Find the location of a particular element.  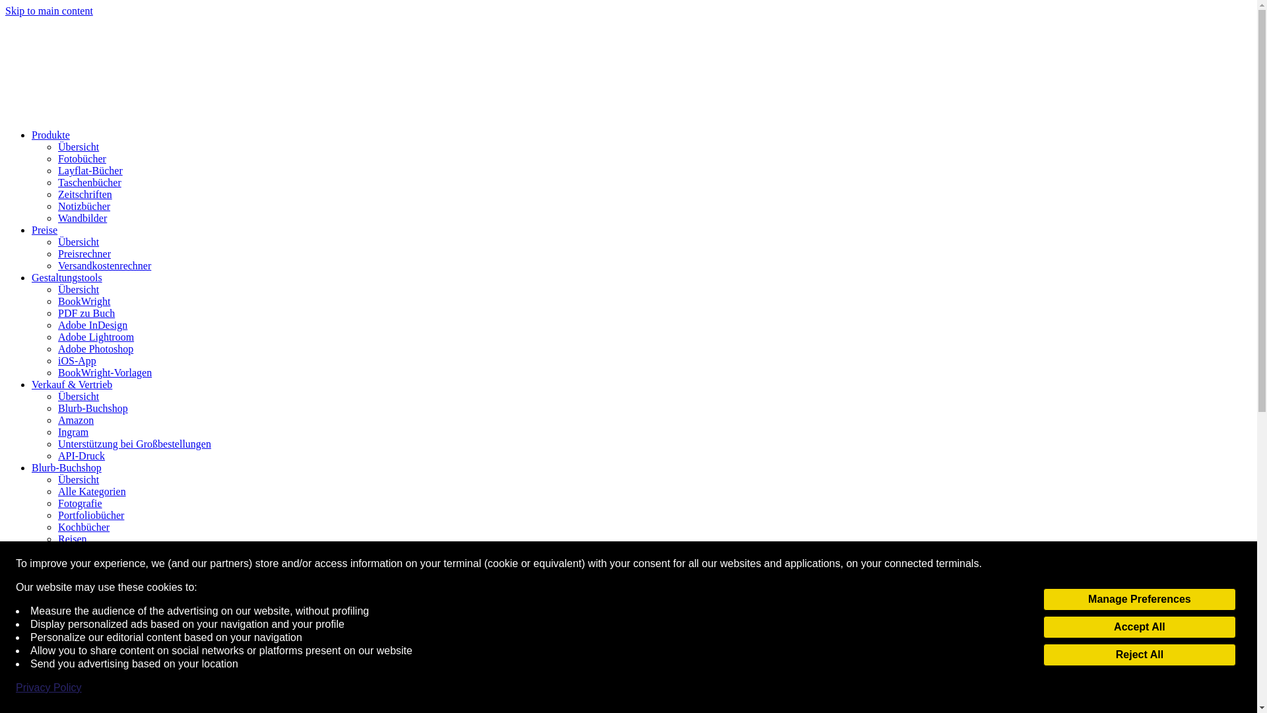

BookWright-Vorlagen is located at coordinates (105, 372).